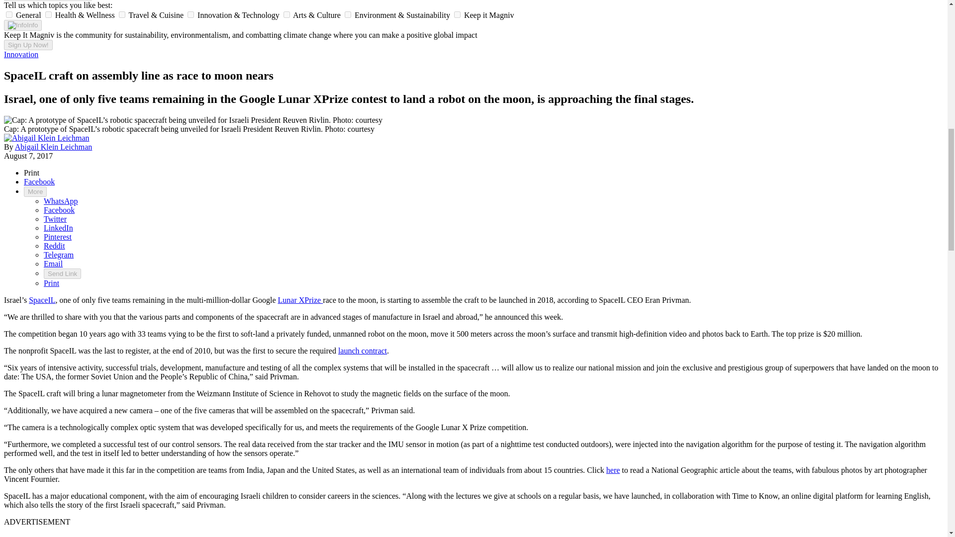  I want to click on 1, so click(48, 14).